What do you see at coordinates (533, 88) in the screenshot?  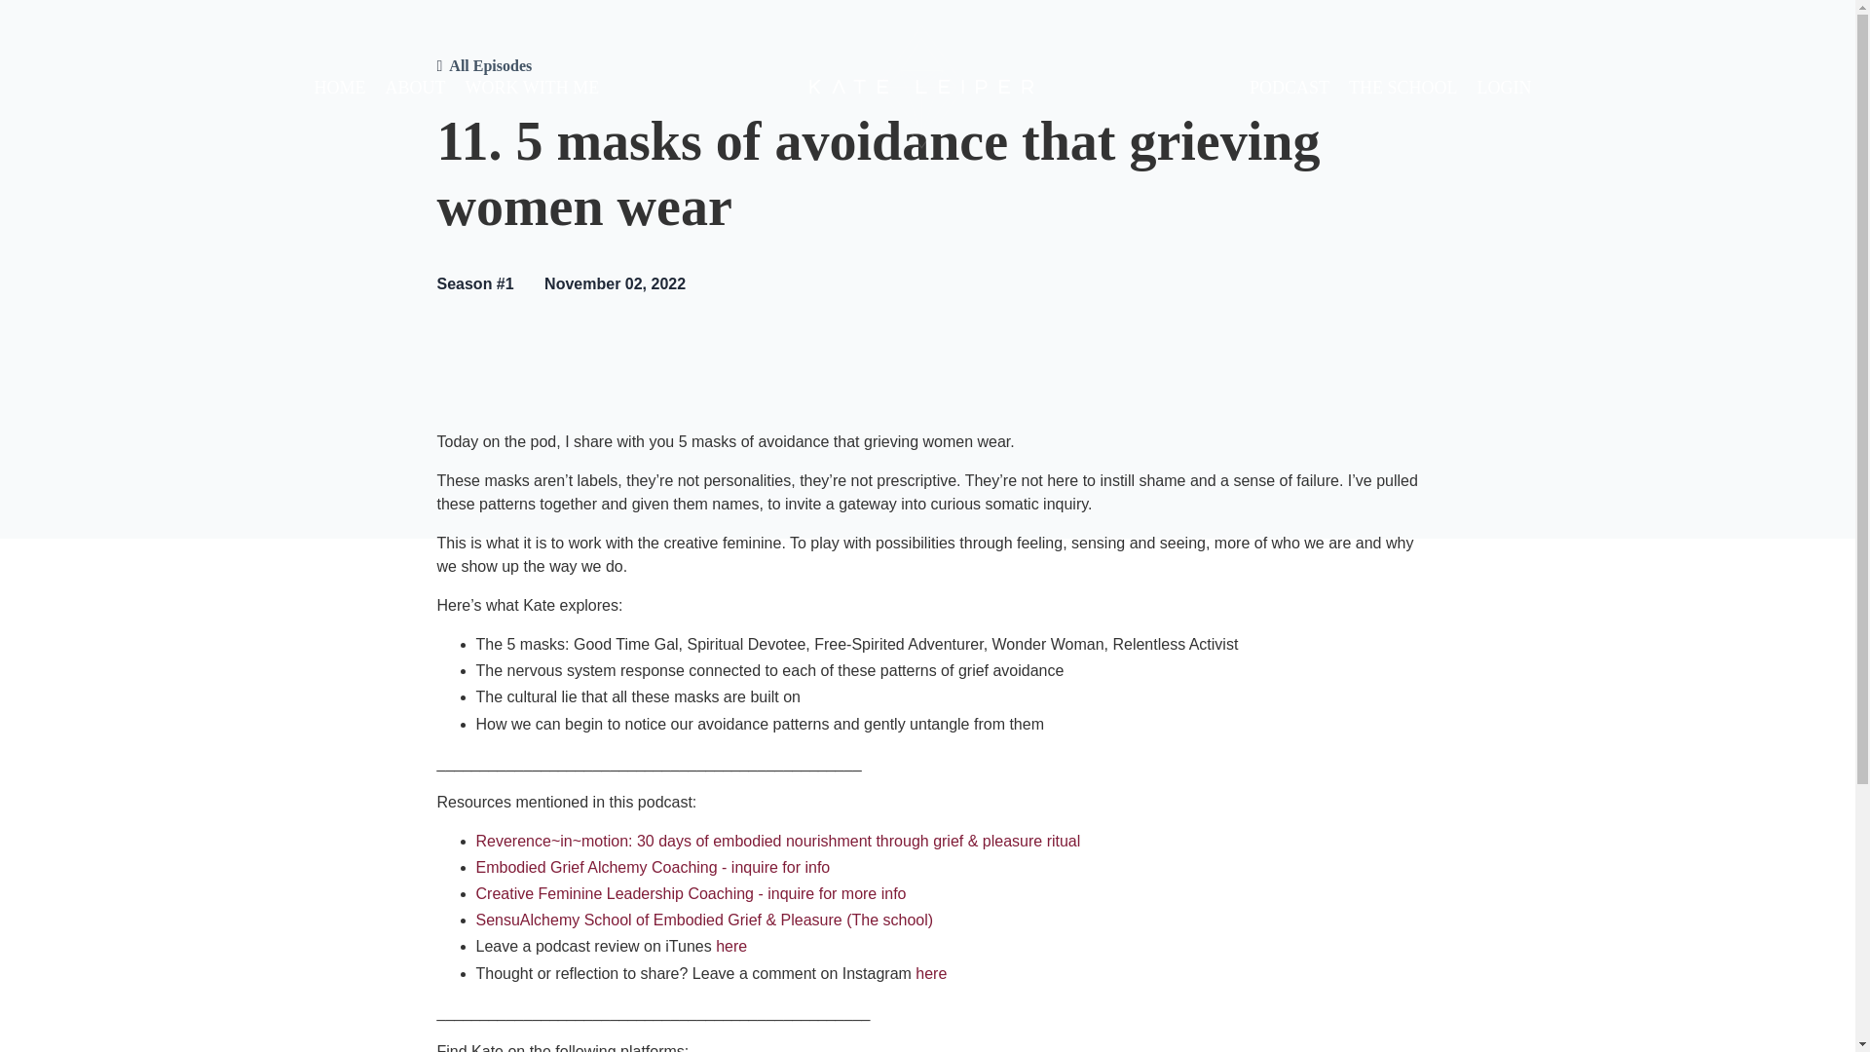 I see `WORK WITH ME` at bounding box center [533, 88].